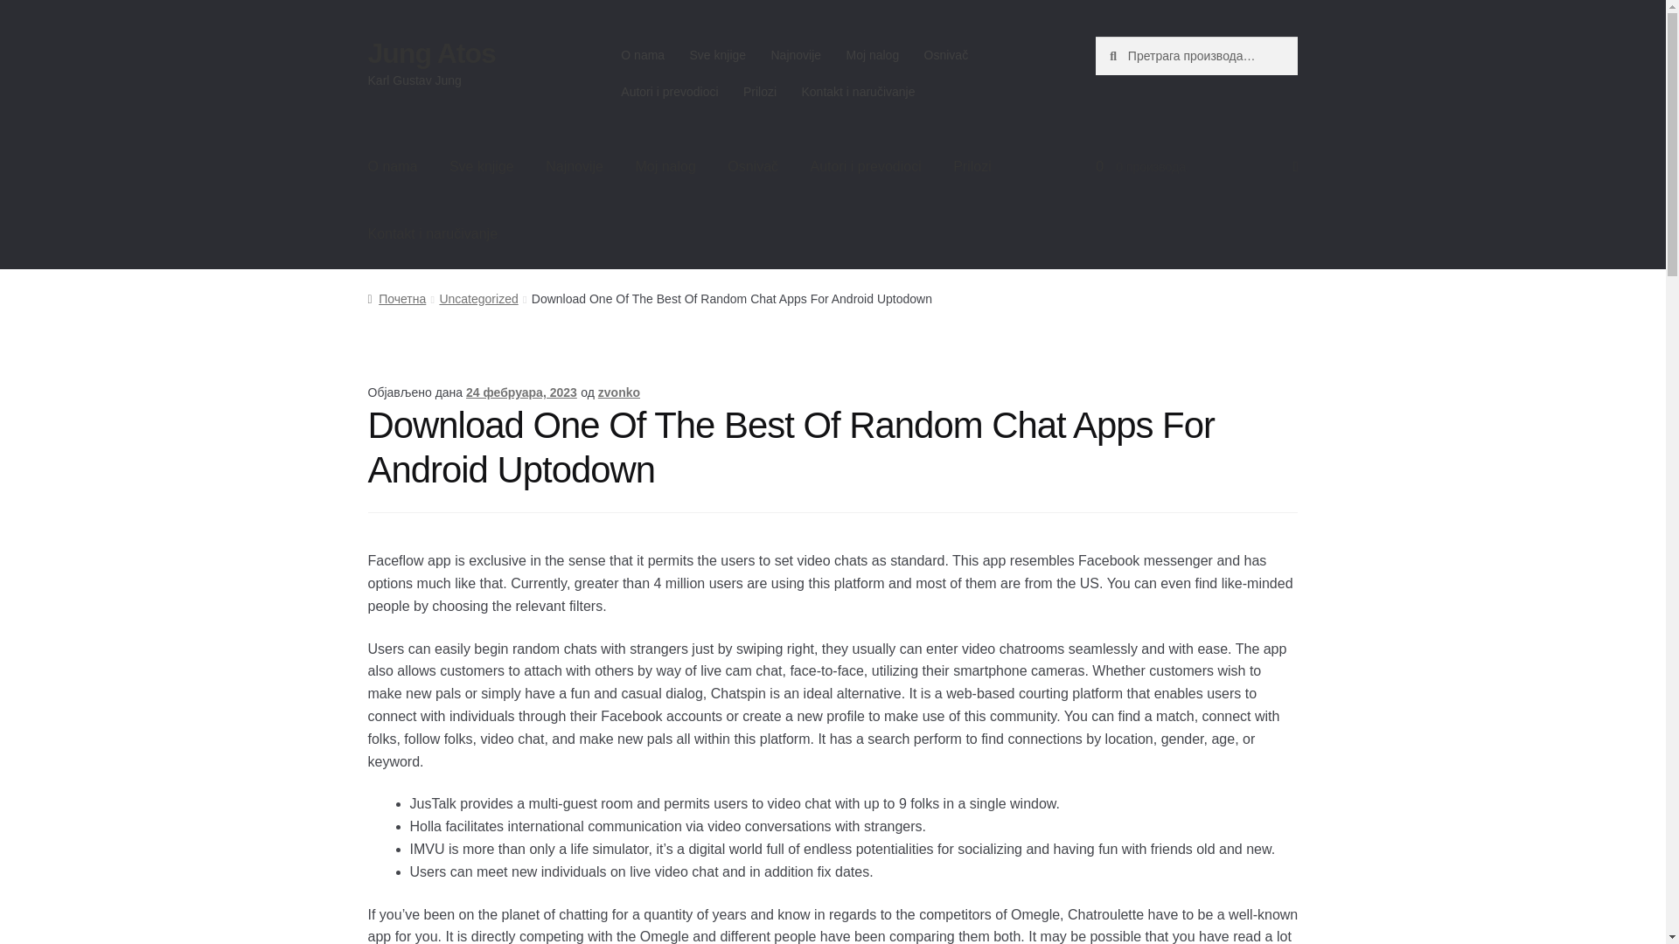 The height and width of the screenshot is (944, 1679). I want to click on Sve knjige, so click(481, 167).